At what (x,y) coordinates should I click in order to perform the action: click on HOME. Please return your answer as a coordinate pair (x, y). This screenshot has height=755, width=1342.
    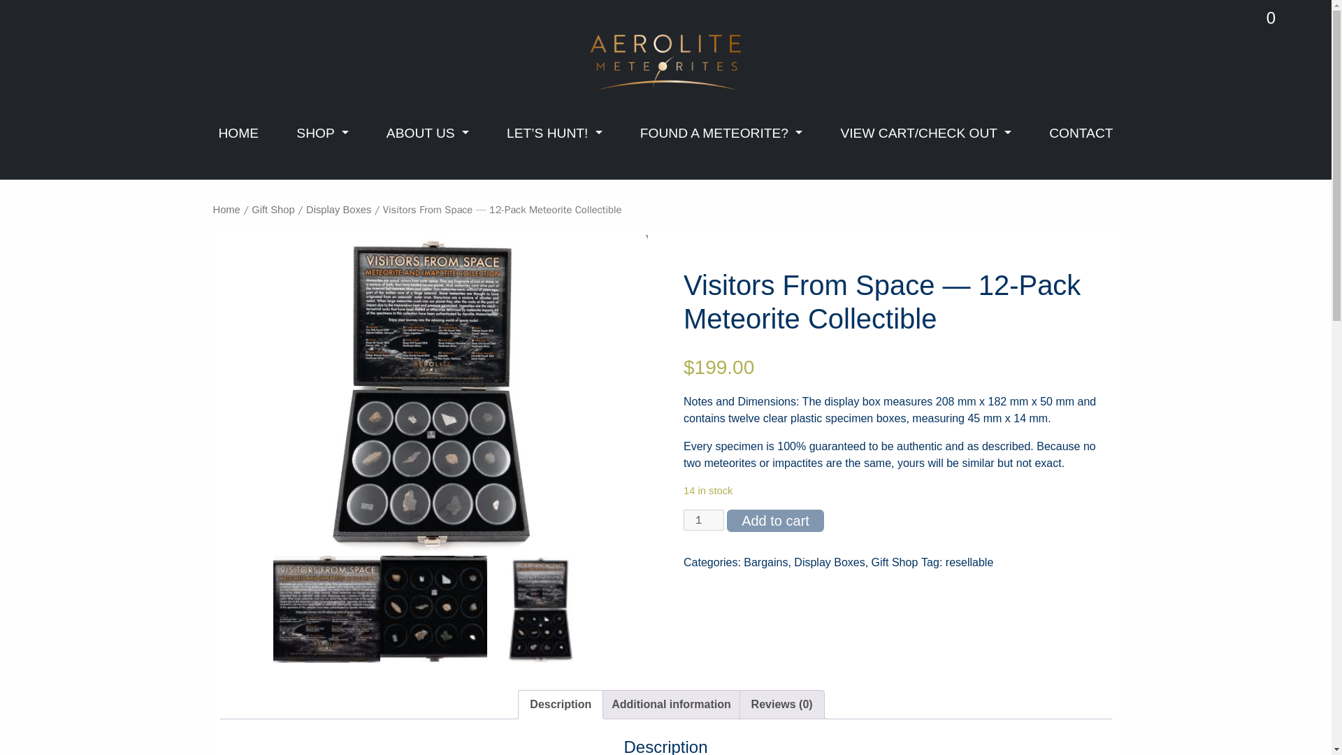
    Looking at the image, I should click on (238, 133).